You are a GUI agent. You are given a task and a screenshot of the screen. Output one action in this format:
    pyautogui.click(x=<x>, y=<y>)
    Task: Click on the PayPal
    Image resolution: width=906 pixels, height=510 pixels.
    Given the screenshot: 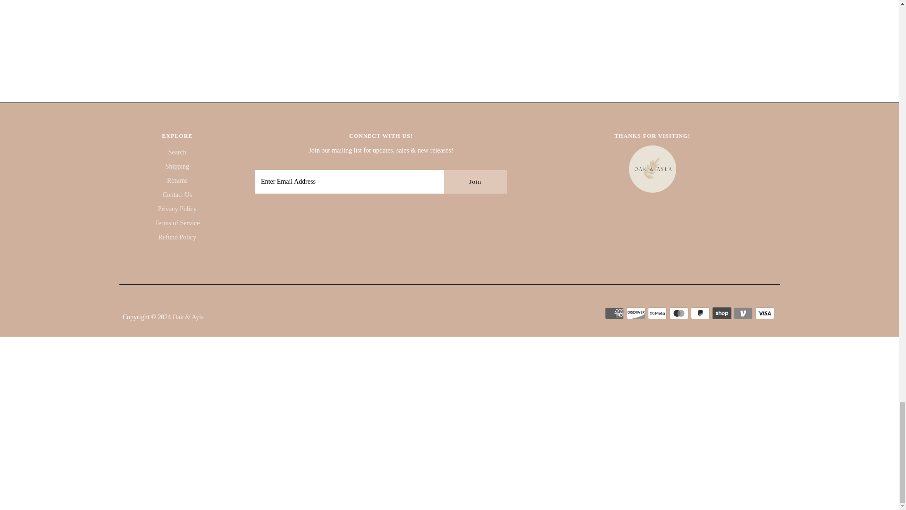 What is the action you would take?
    pyautogui.click(x=700, y=314)
    